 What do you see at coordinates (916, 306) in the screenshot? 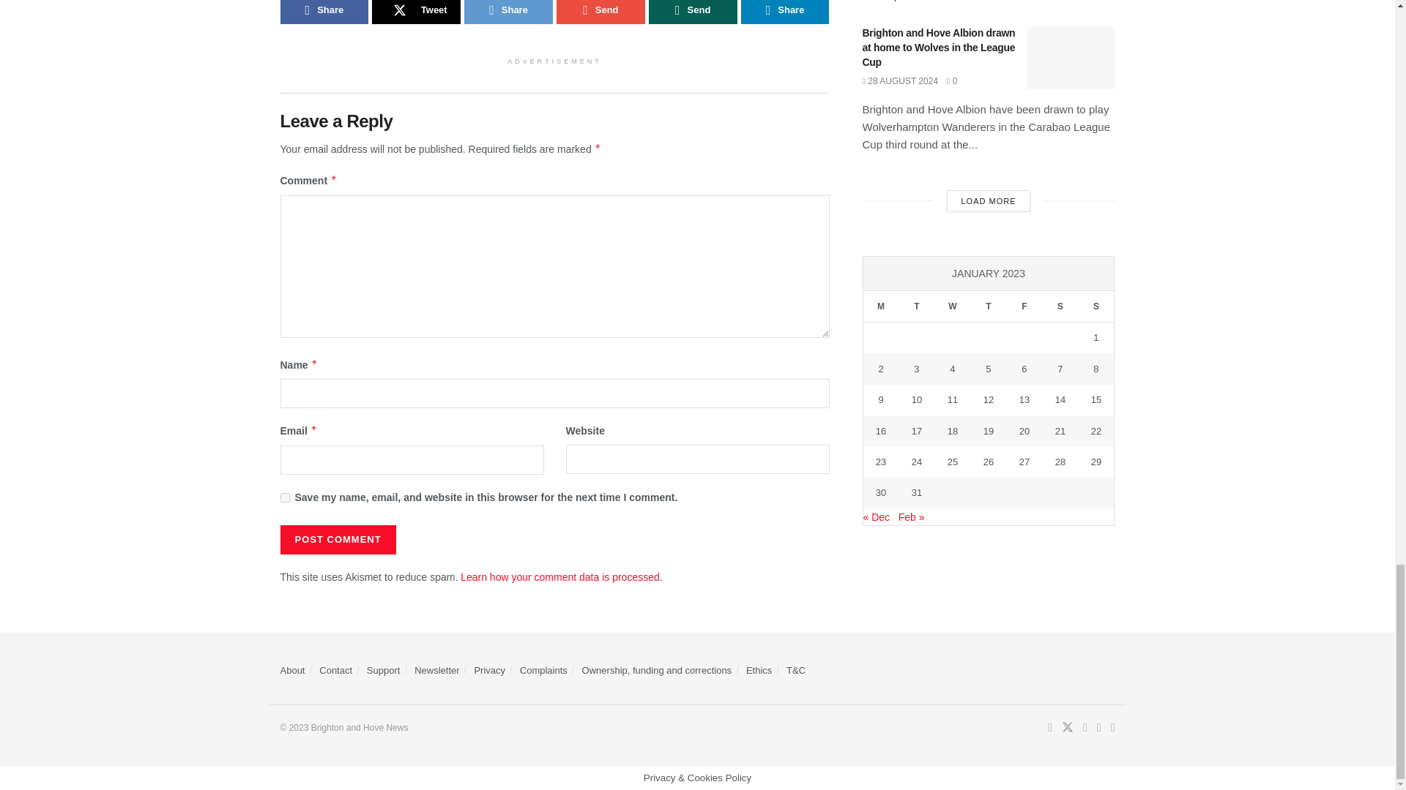
I see `Tuesday` at bounding box center [916, 306].